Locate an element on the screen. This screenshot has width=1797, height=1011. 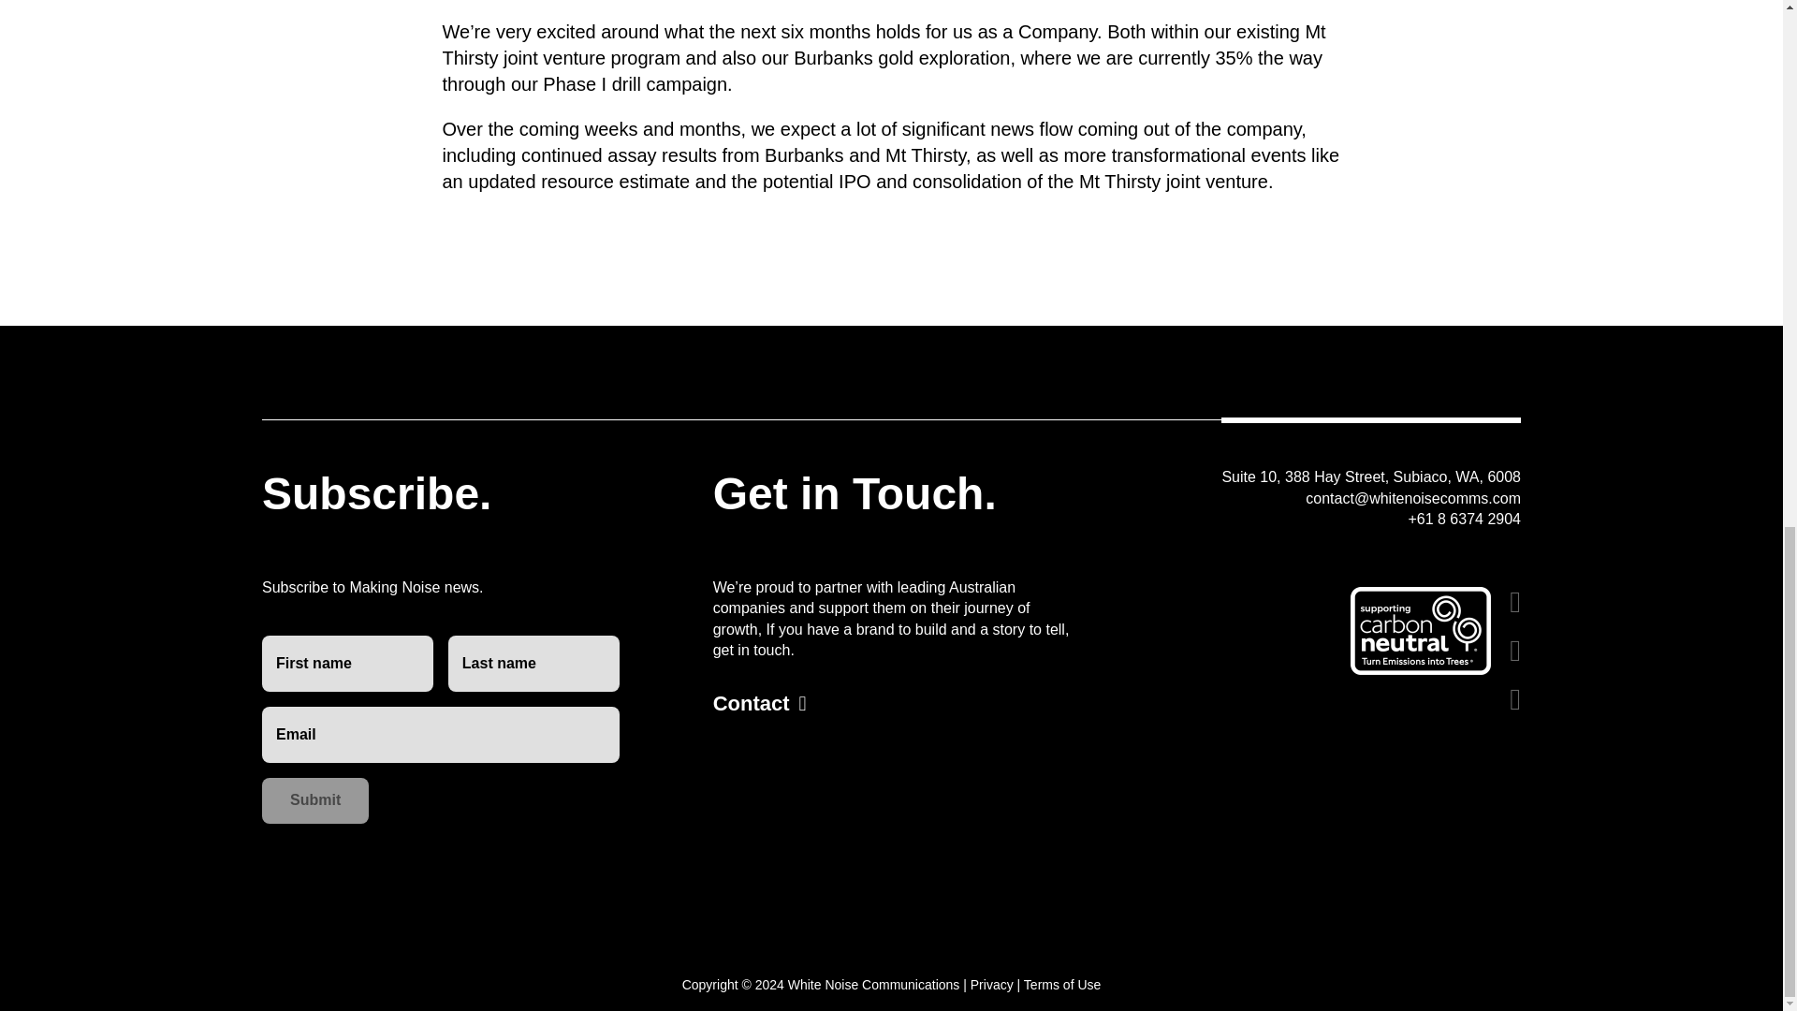
Terms of Use is located at coordinates (1061, 985).